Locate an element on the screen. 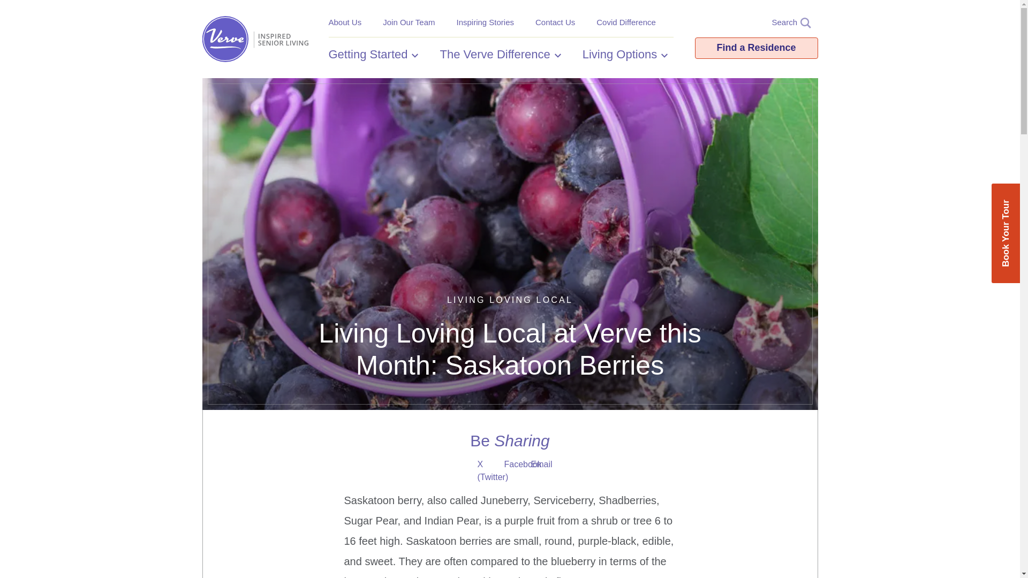 The image size is (1028, 578). Join Our Team is located at coordinates (409, 22).